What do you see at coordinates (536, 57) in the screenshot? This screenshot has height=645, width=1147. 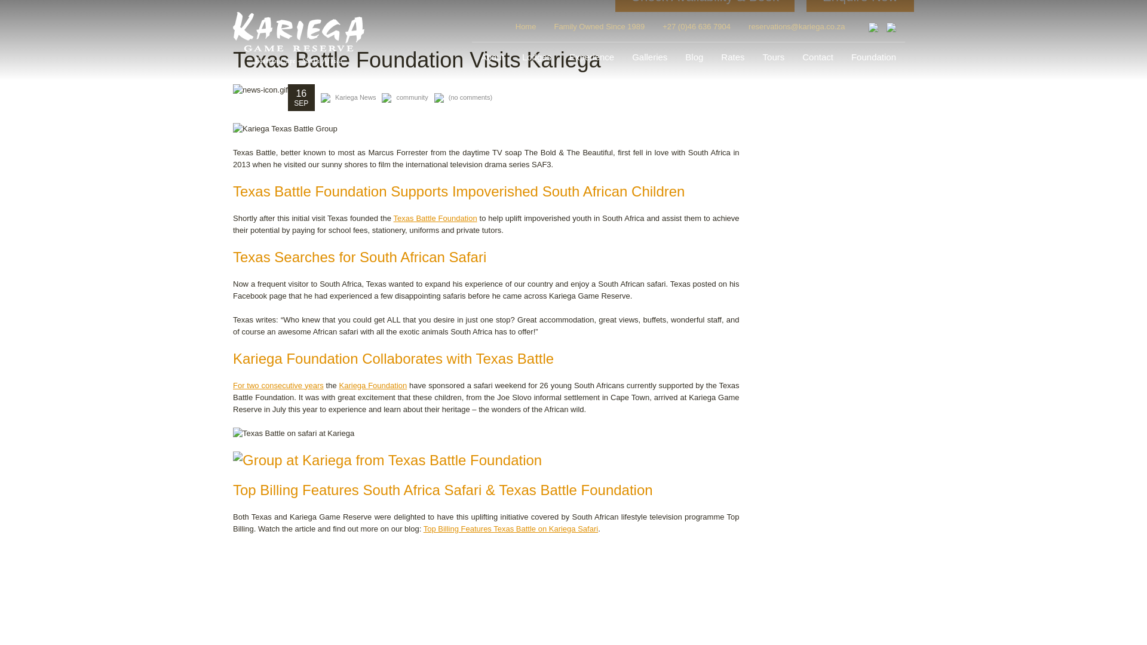 I see `Lodges` at bounding box center [536, 57].